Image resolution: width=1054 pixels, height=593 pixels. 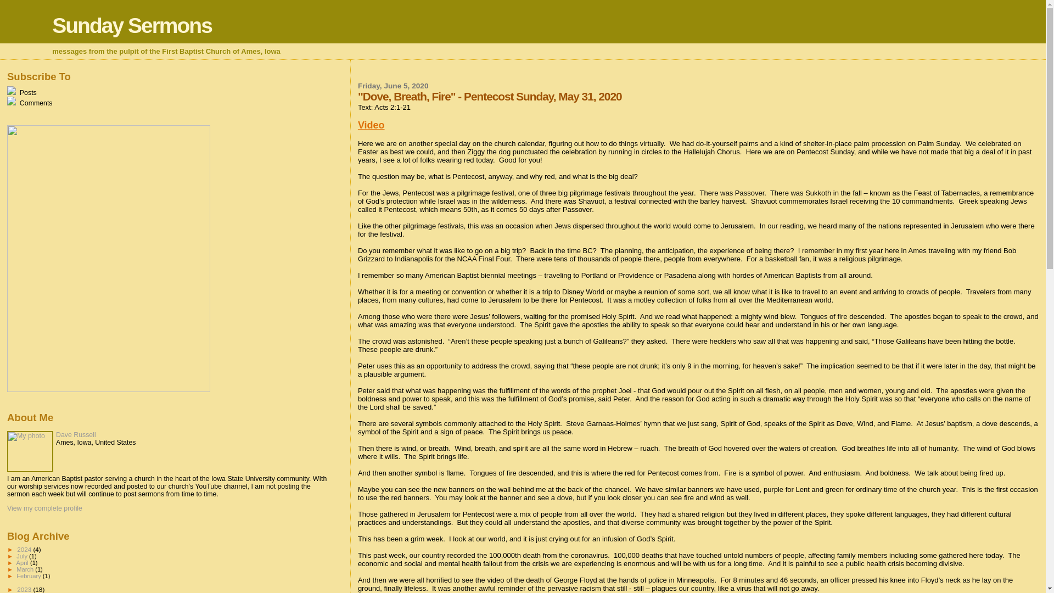 I want to click on April, so click(x=23, y=563).